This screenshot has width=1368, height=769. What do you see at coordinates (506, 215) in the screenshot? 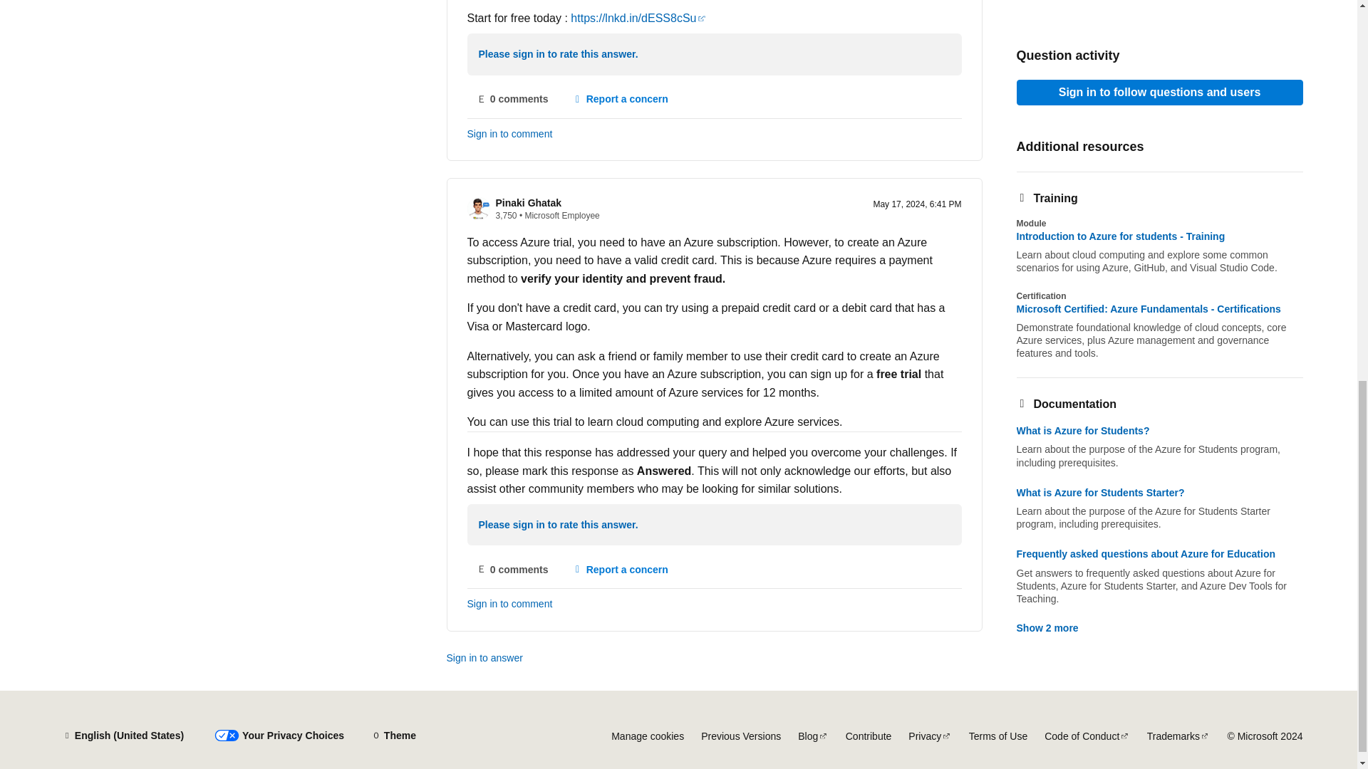
I see `Reputation points` at bounding box center [506, 215].